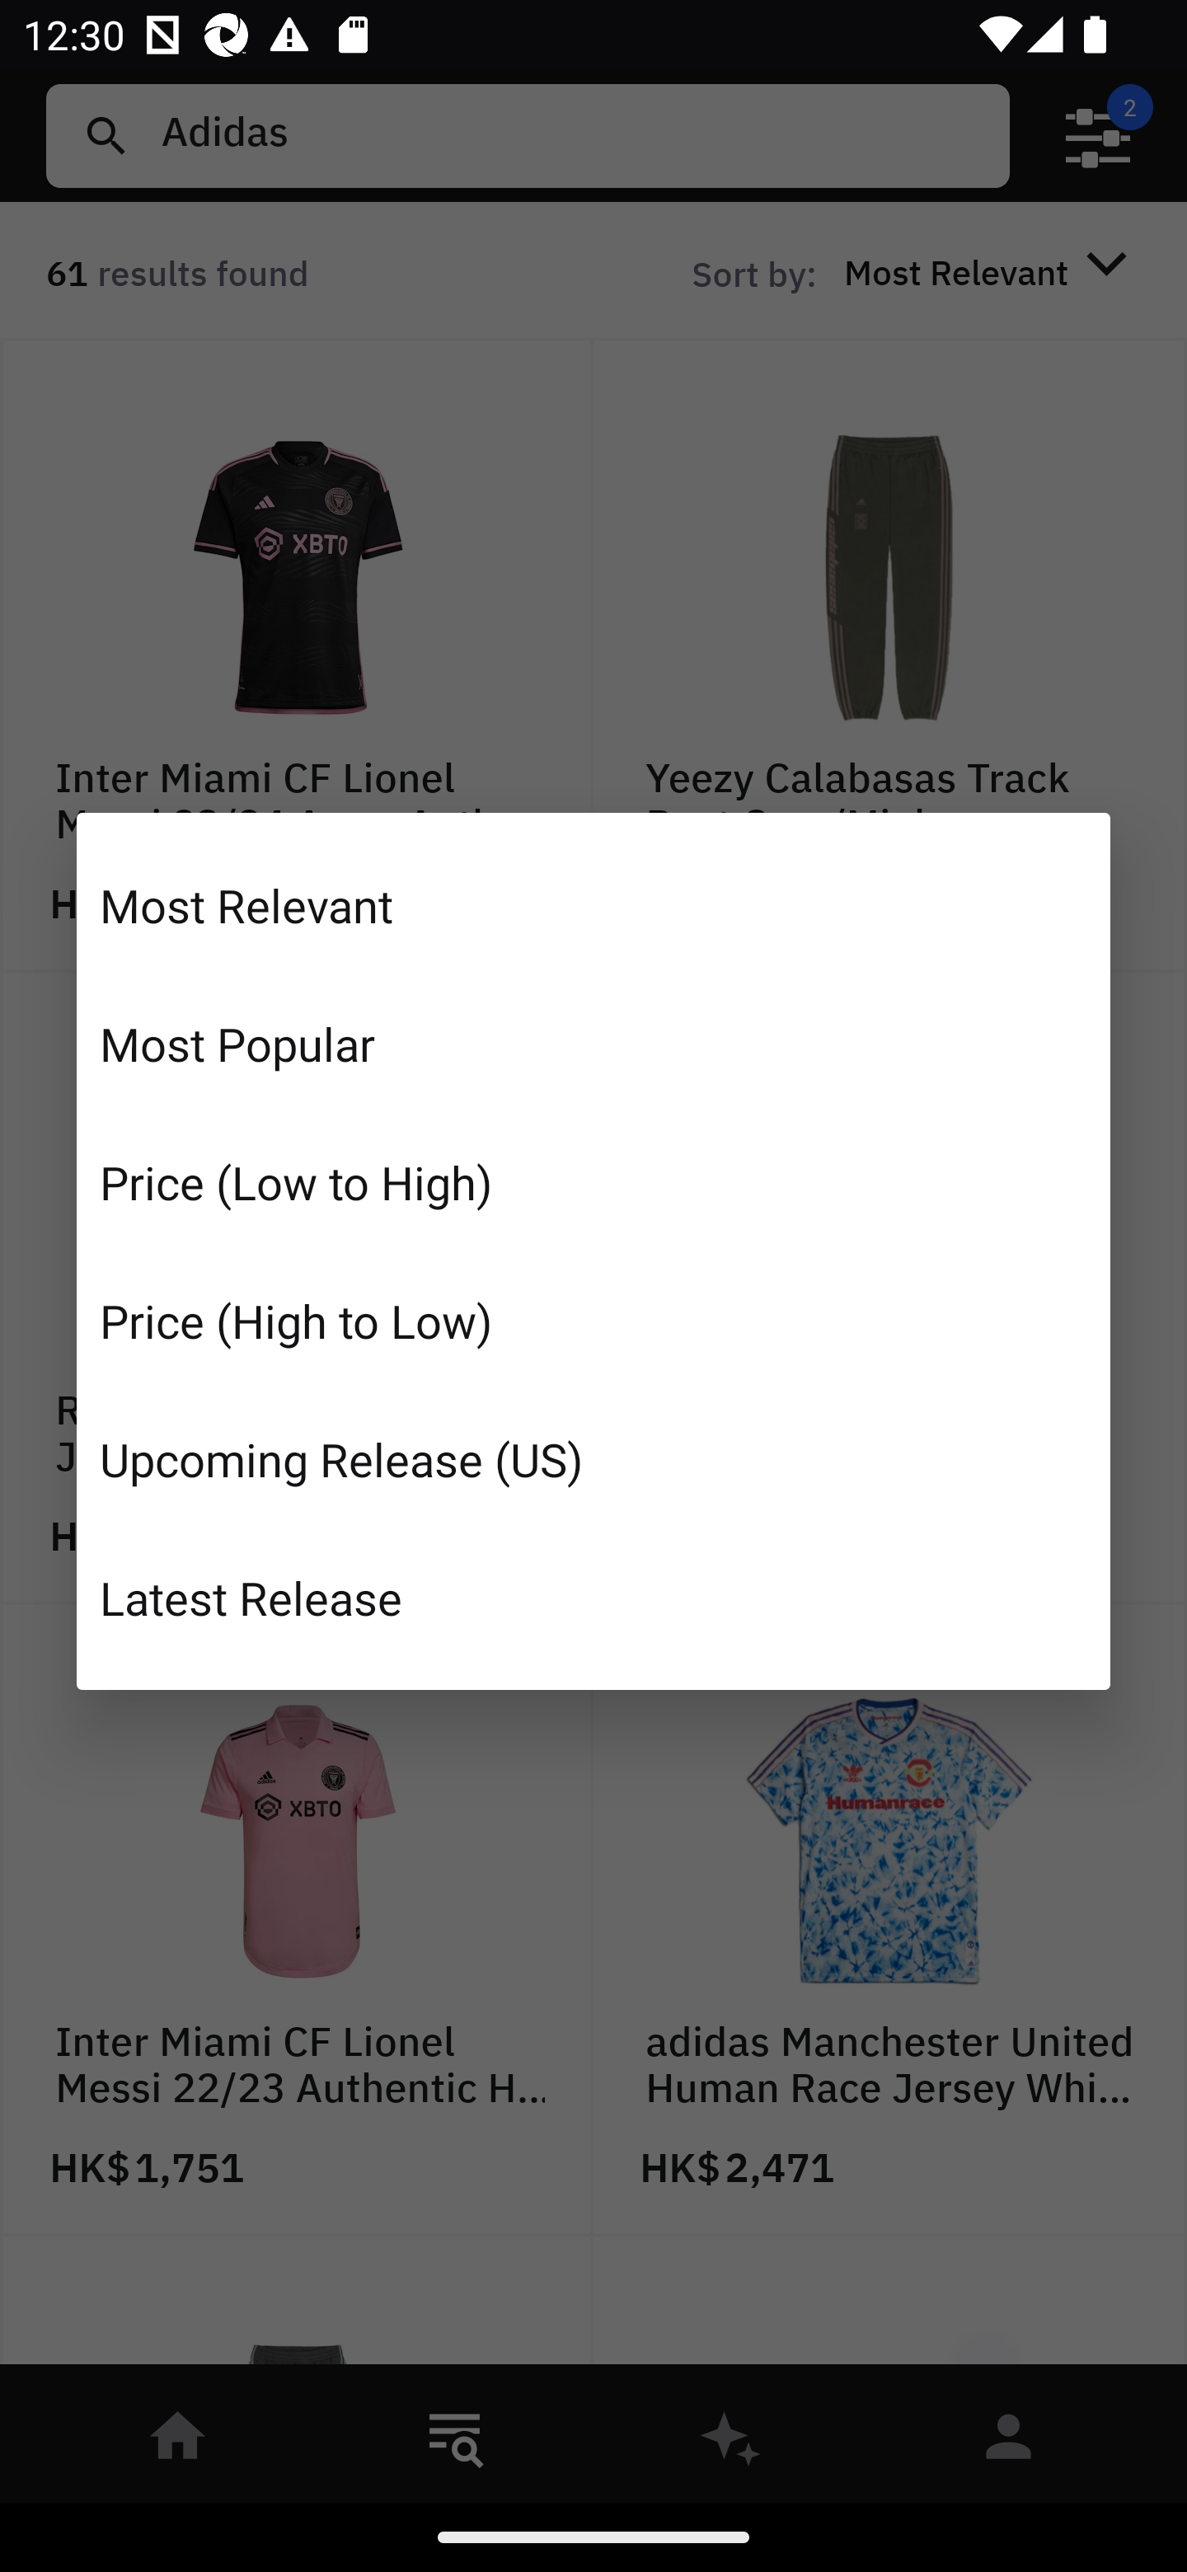 This screenshot has width=1187, height=2572. I want to click on Most Popular, so click(593, 1044).